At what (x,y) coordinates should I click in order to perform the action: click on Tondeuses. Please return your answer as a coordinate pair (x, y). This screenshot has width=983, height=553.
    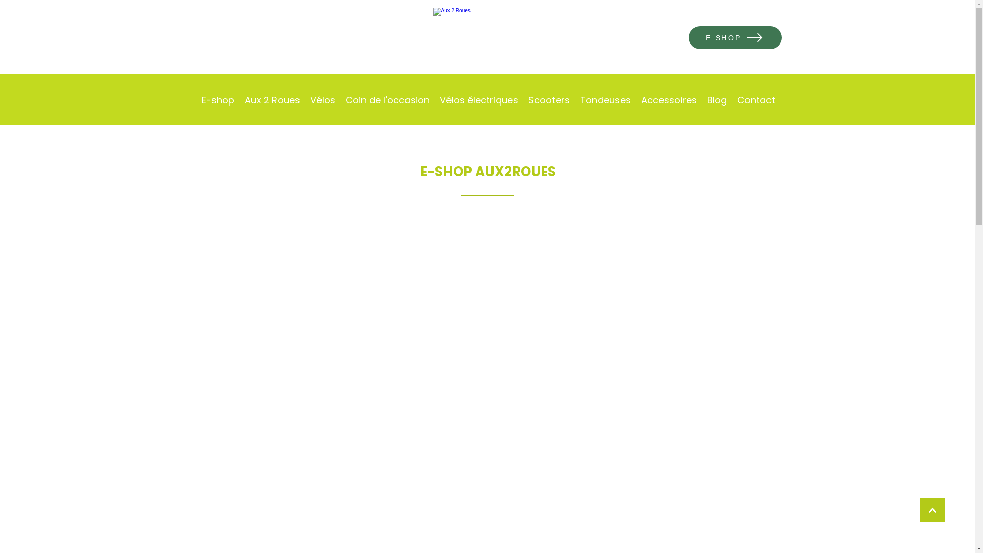
    Looking at the image, I should click on (605, 100).